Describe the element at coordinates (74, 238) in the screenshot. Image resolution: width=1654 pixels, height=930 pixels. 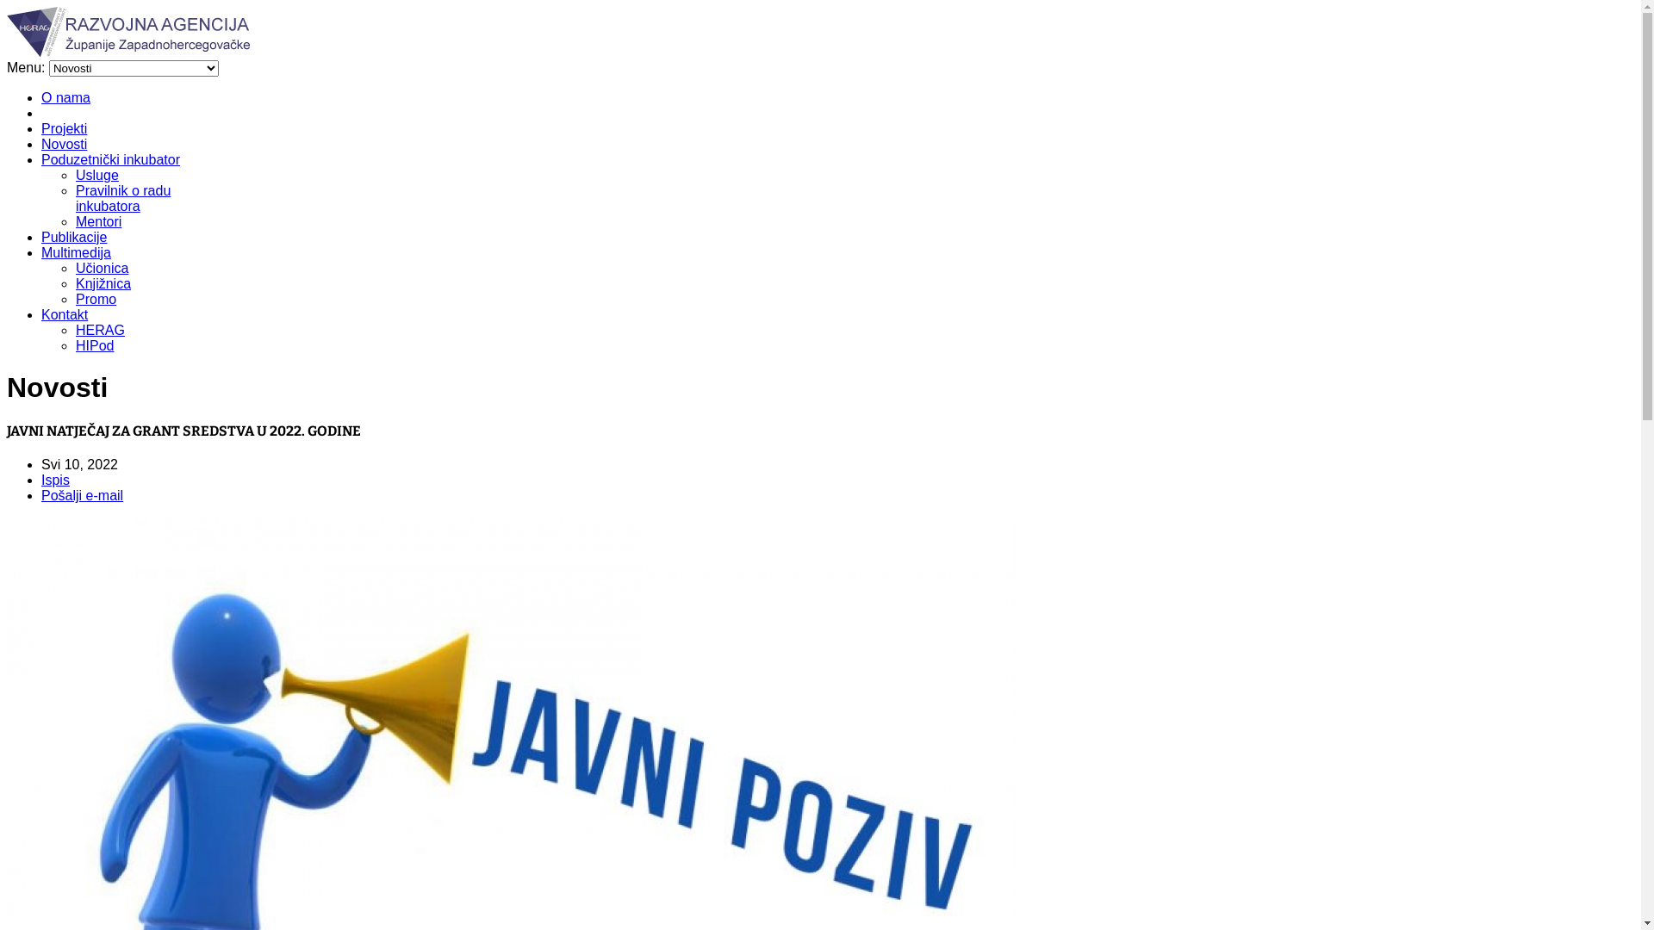
I see `Publikacije` at that location.